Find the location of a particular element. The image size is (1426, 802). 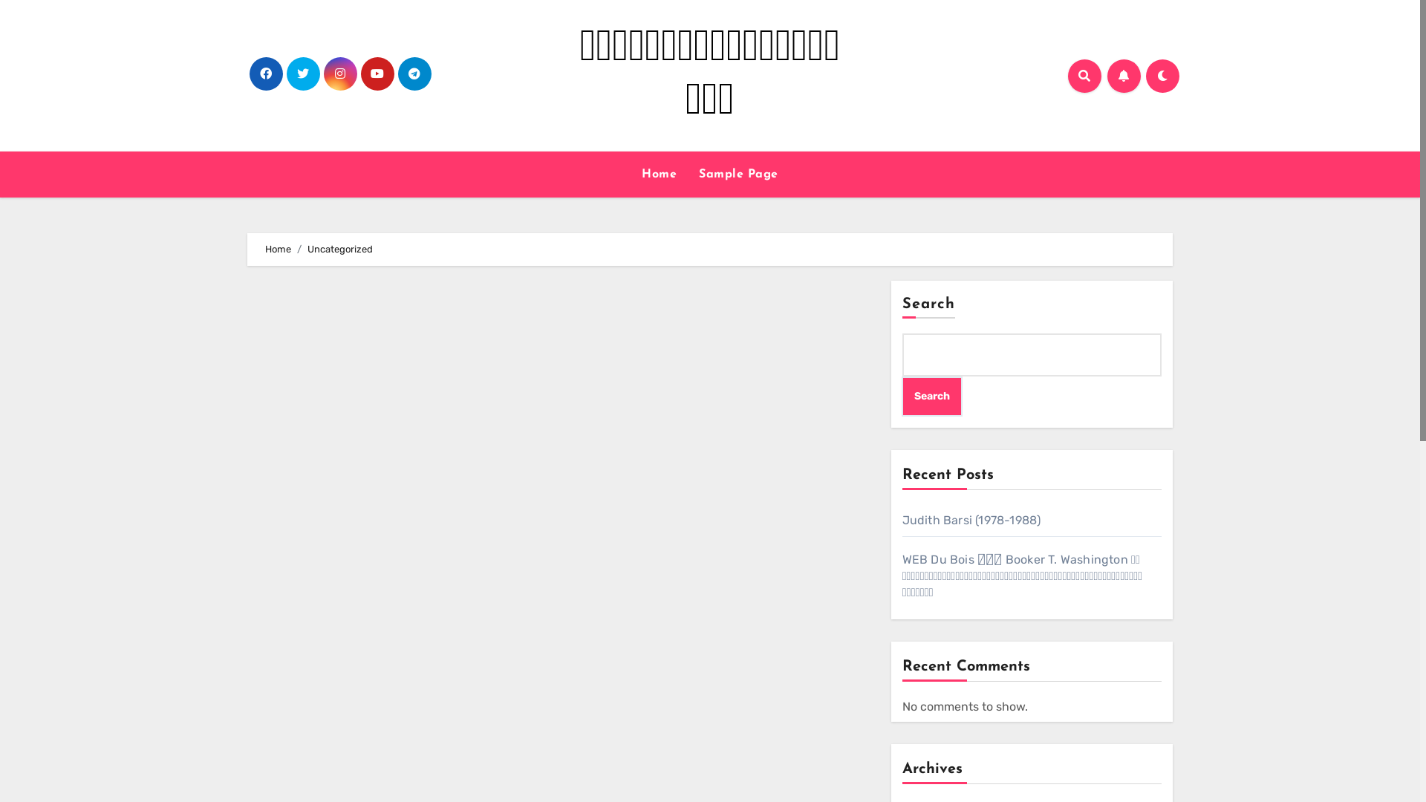

Home is located at coordinates (278, 250).